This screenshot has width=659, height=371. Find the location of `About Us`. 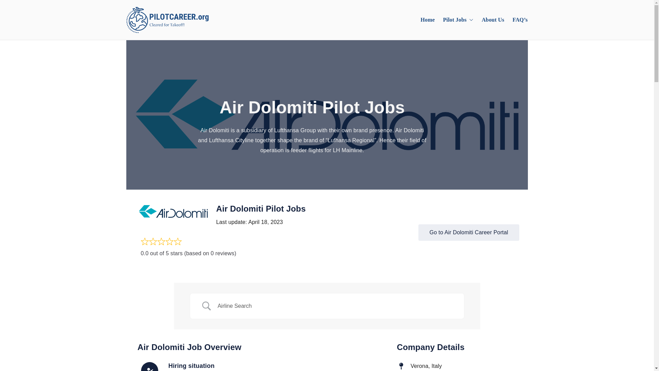

About Us is located at coordinates (493, 20).